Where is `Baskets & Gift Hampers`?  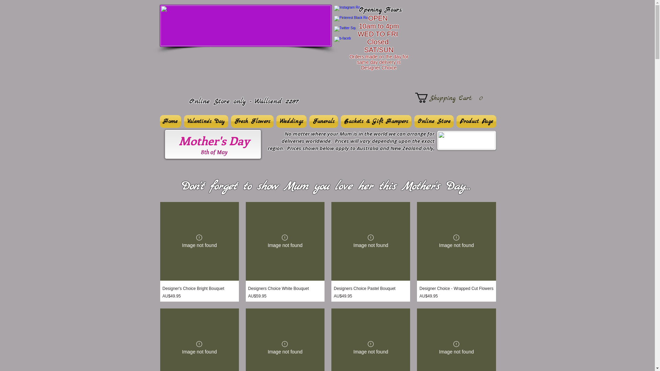 Baskets & Gift Hampers is located at coordinates (376, 122).